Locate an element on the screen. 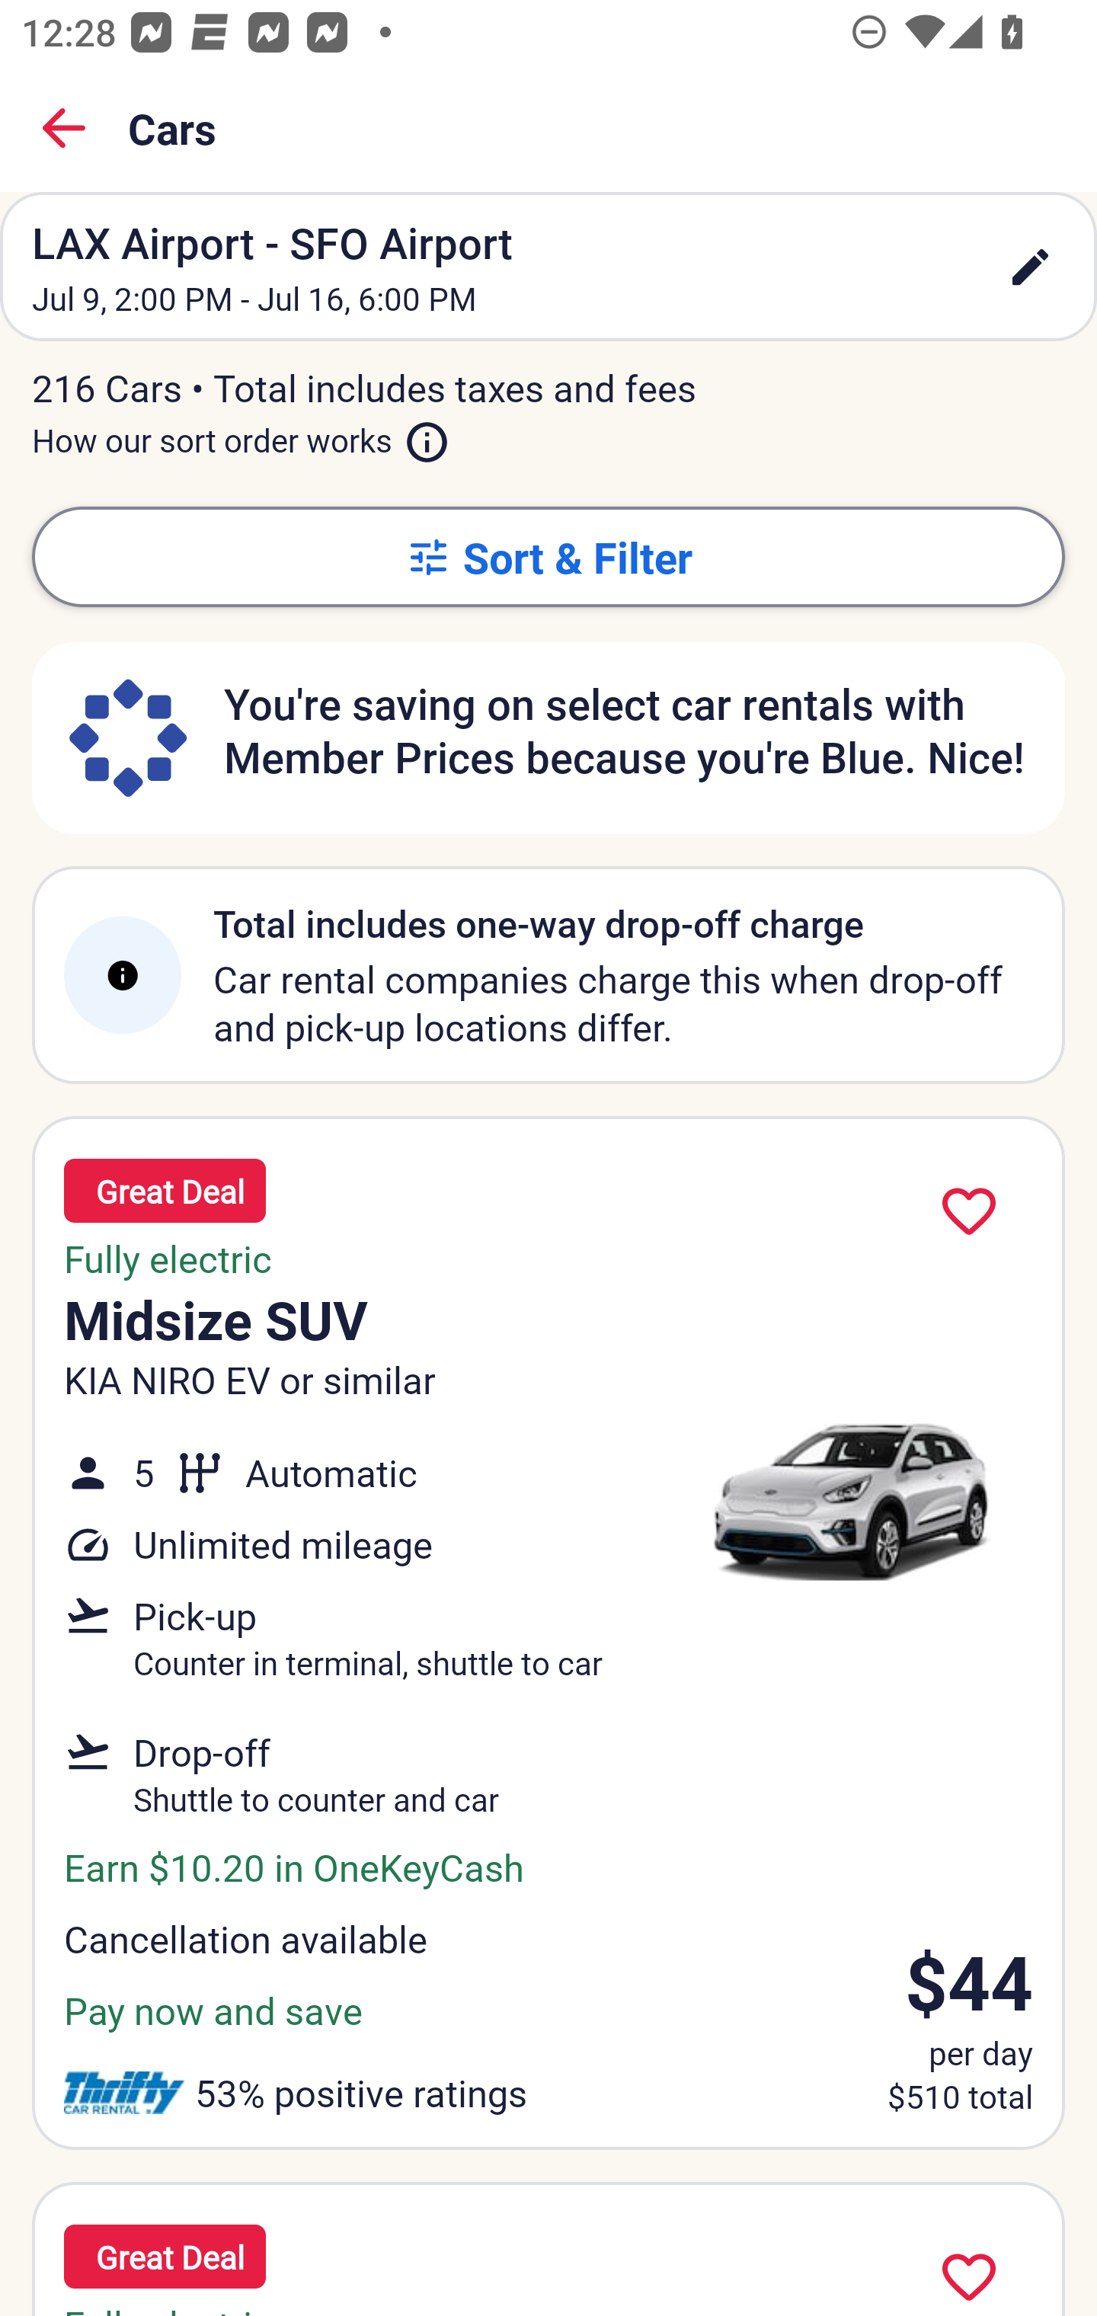 The height and width of the screenshot is (2316, 1097). Back is located at coordinates (64, 128).